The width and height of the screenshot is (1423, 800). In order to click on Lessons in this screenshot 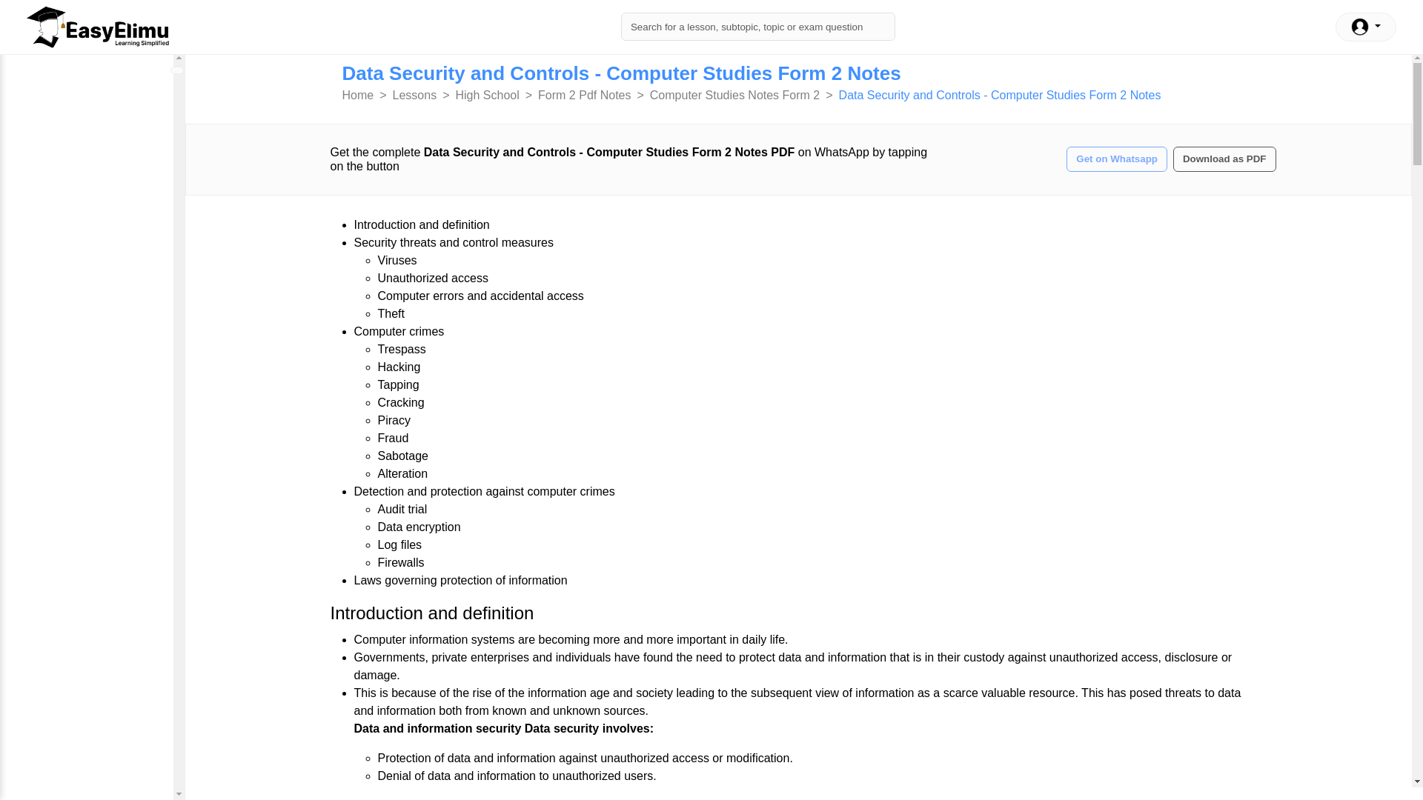, I will do `click(414, 95)`.